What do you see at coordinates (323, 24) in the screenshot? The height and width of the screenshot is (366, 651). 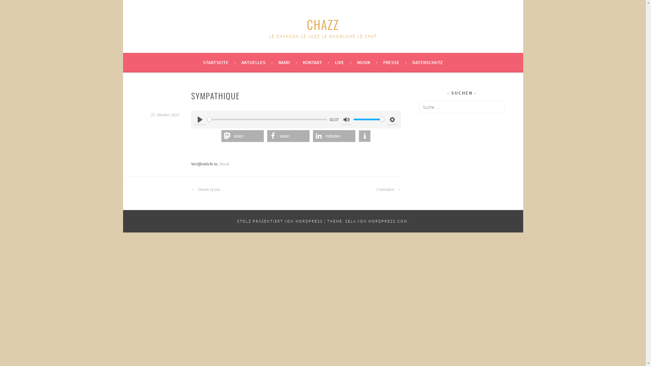 I see `CHAZZ` at bounding box center [323, 24].